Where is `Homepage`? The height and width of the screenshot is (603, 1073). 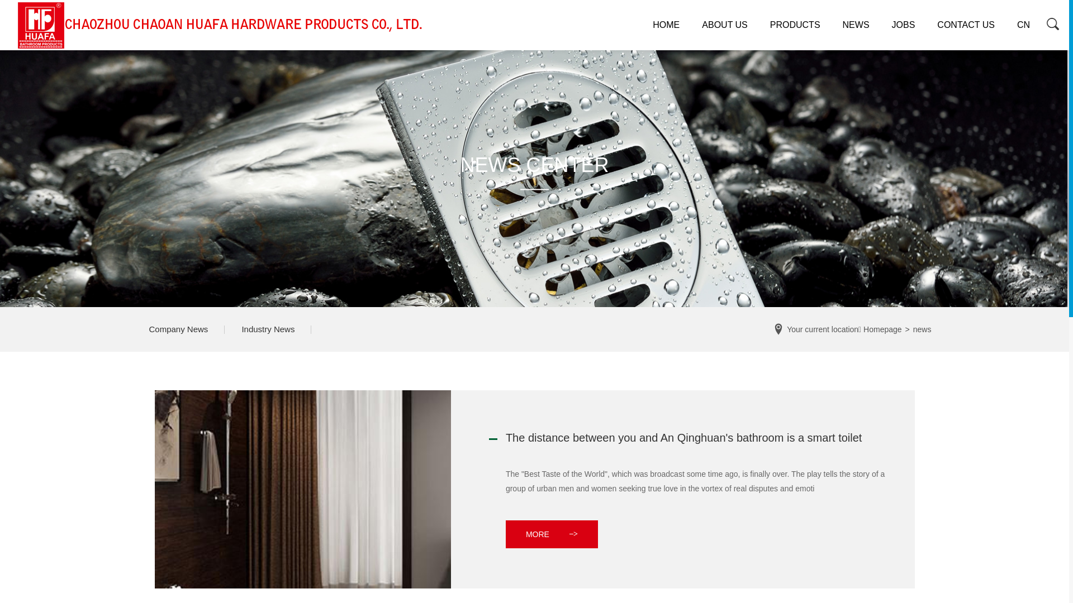
Homepage is located at coordinates (883, 329).